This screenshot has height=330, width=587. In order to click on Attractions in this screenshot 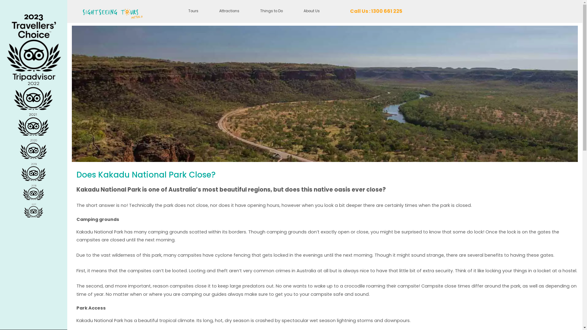, I will do `click(229, 12)`.